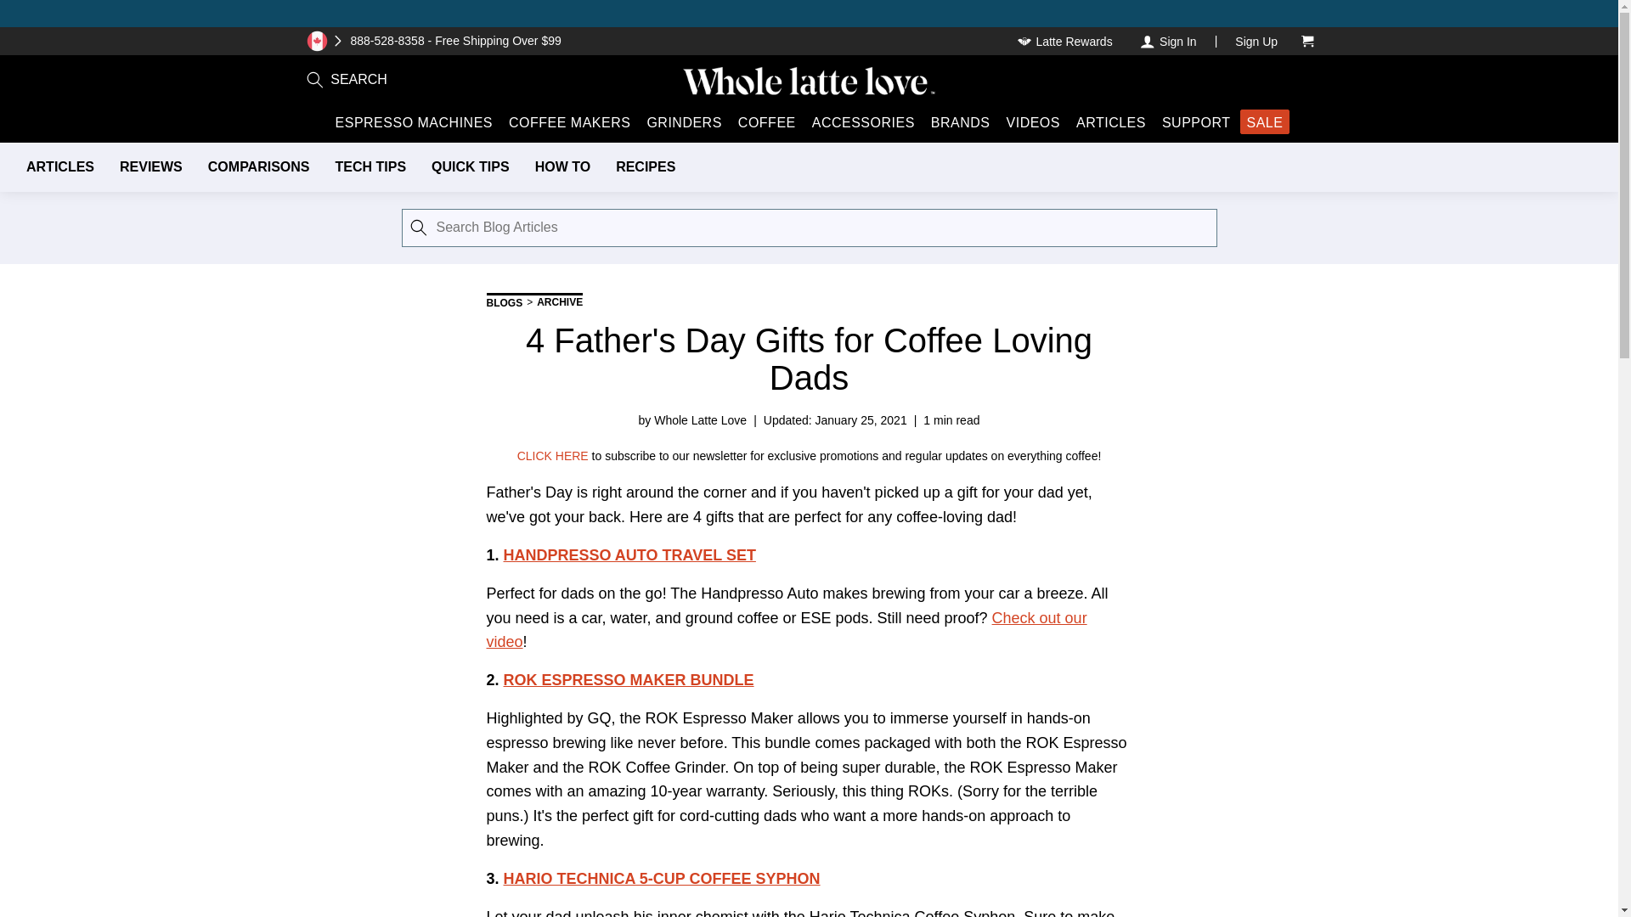 The width and height of the screenshot is (1631, 917). I want to click on Latte Rewards, so click(1067, 41).